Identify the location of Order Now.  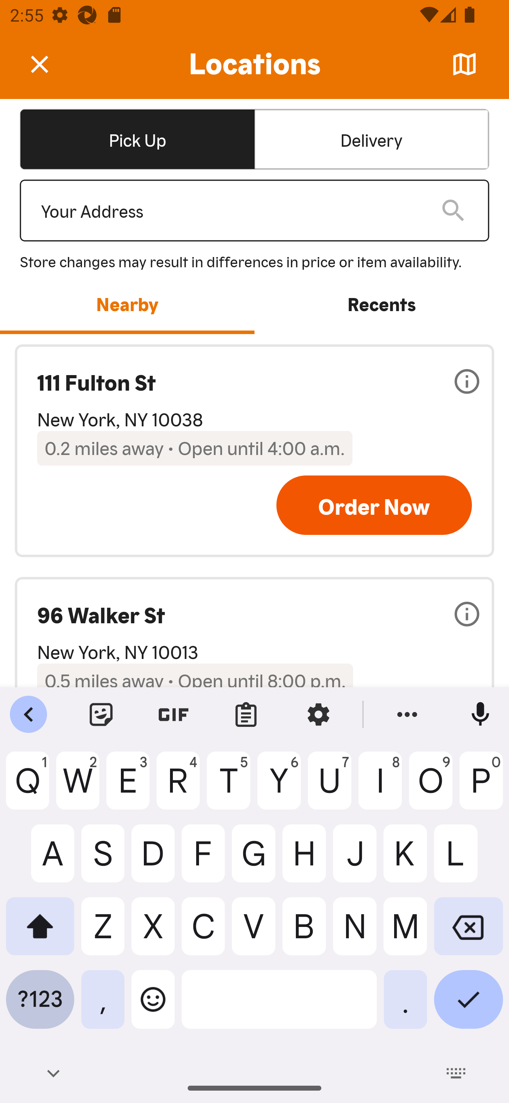
(374, 505).